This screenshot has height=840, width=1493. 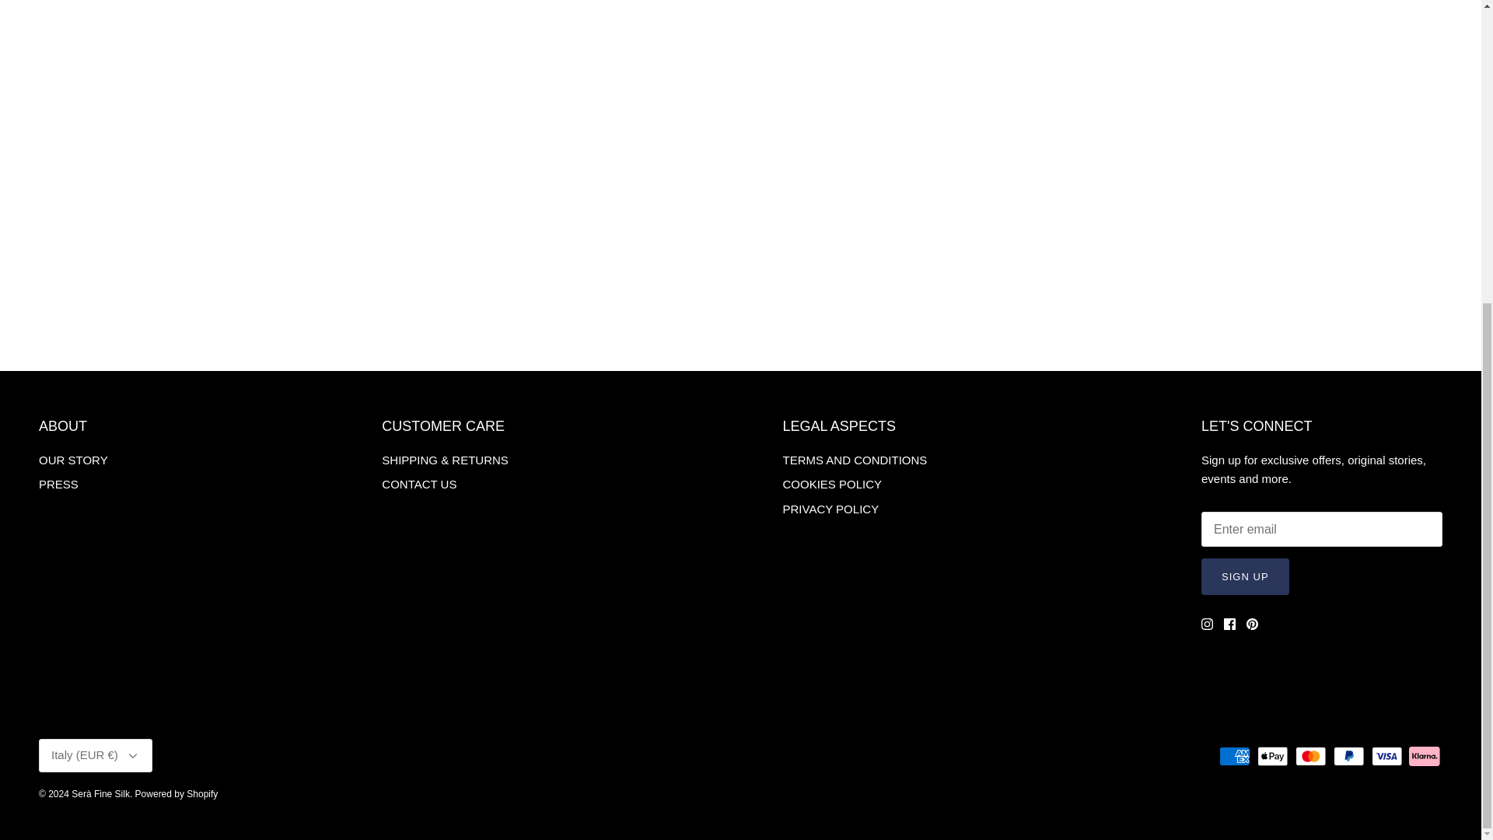 I want to click on American Express, so click(x=1235, y=756).